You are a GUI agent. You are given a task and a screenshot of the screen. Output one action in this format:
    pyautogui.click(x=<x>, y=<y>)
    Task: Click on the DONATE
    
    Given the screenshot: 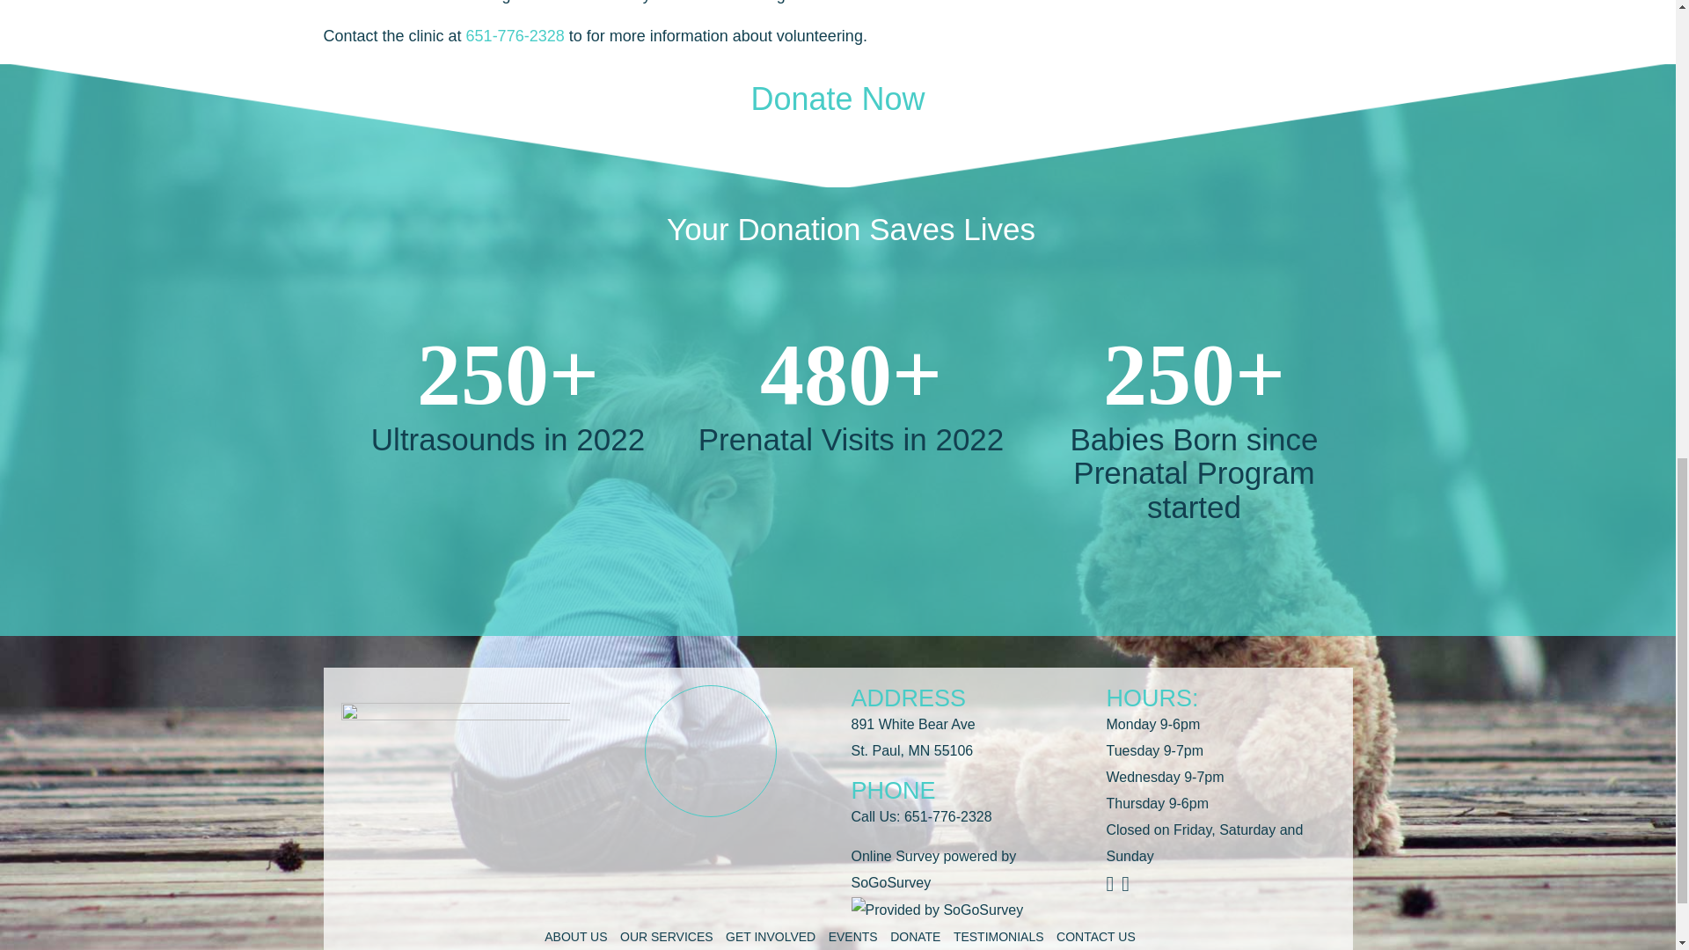 What is the action you would take?
    pyautogui.click(x=915, y=937)
    